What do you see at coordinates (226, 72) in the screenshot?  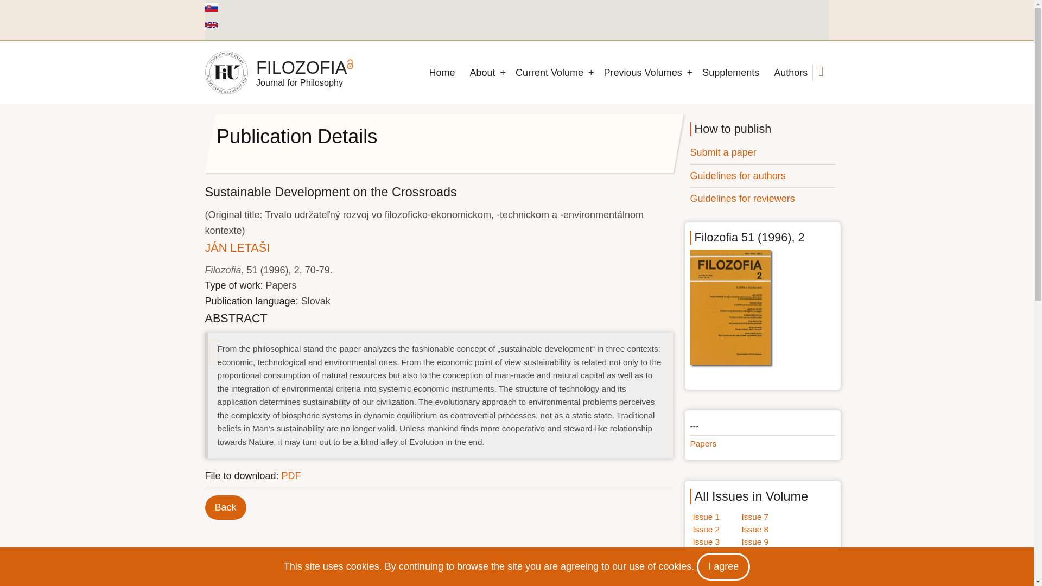 I see `Home` at bounding box center [226, 72].